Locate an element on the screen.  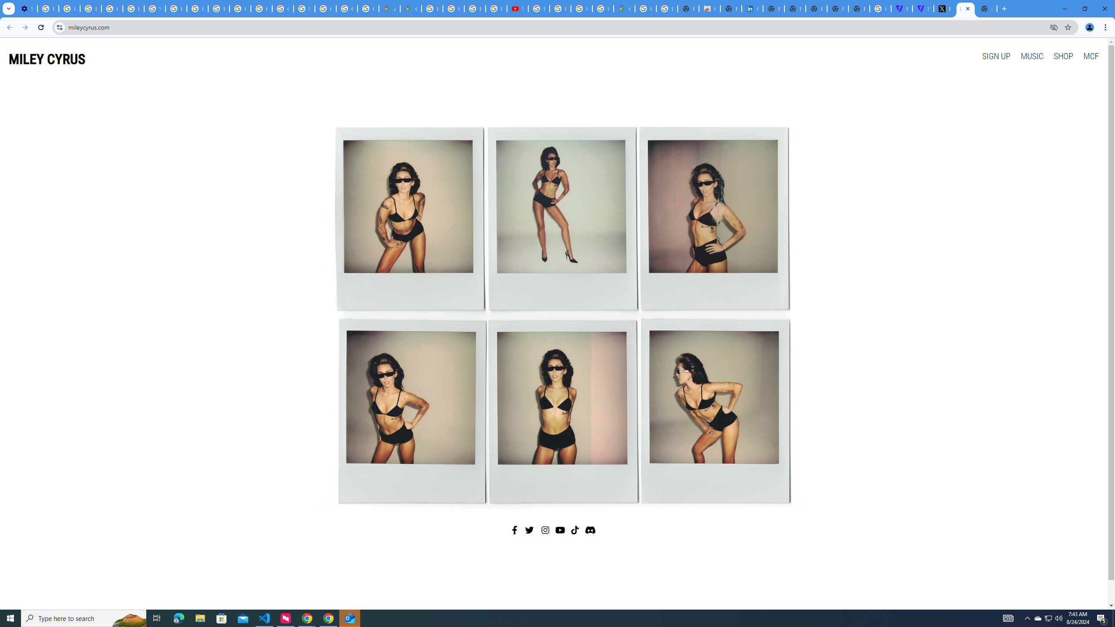
Settings - Customize profile is located at coordinates (27, 9).